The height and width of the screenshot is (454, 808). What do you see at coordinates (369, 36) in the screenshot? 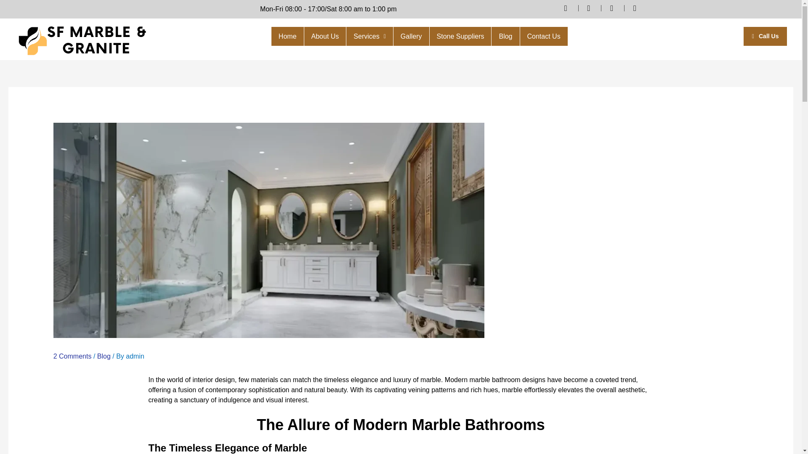
I see `Services` at bounding box center [369, 36].